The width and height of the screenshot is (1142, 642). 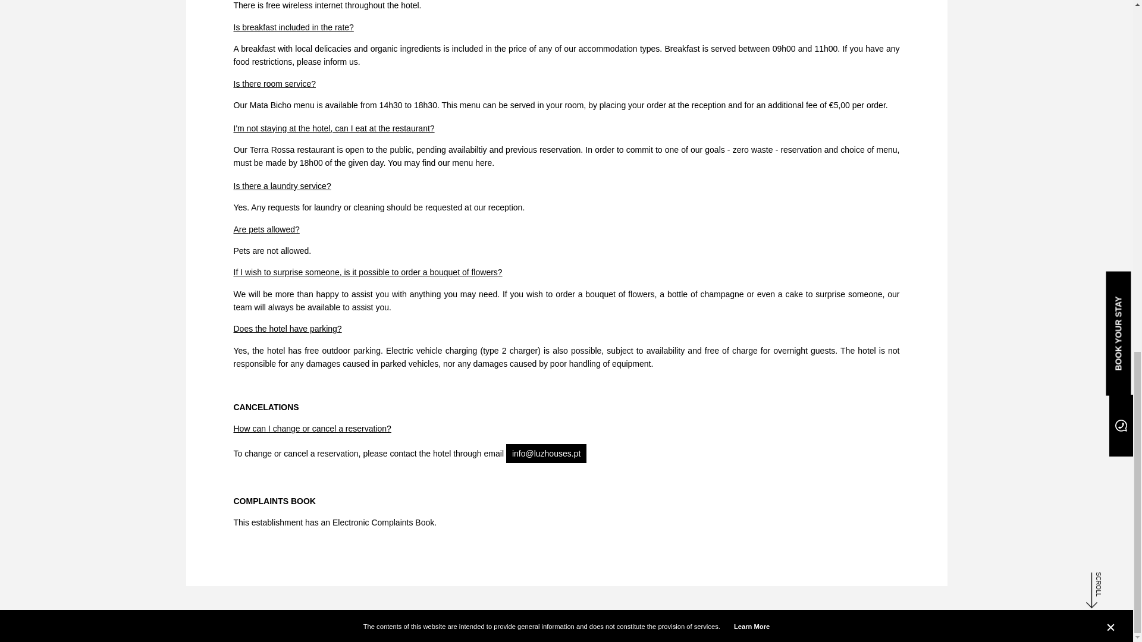 I want to click on Credits, so click(x=547, y=626).